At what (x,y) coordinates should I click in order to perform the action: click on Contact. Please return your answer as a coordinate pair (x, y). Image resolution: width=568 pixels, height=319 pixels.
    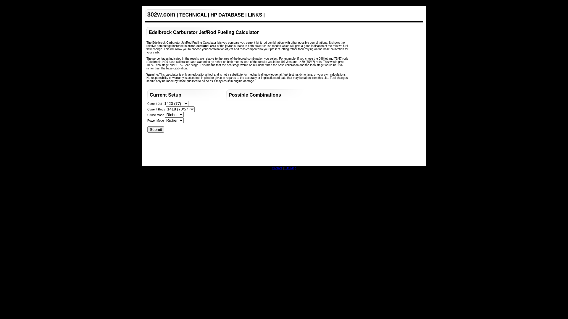
    Looking at the image, I should click on (277, 168).